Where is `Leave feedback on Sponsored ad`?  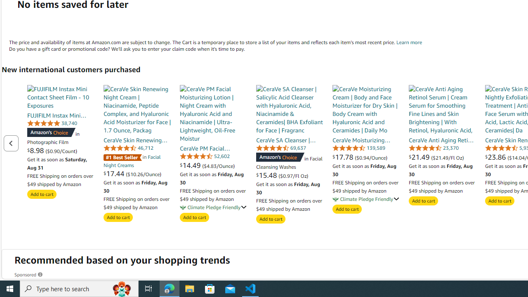
Leave feedback on Sponsored ad is located at coordinates (29, 275).